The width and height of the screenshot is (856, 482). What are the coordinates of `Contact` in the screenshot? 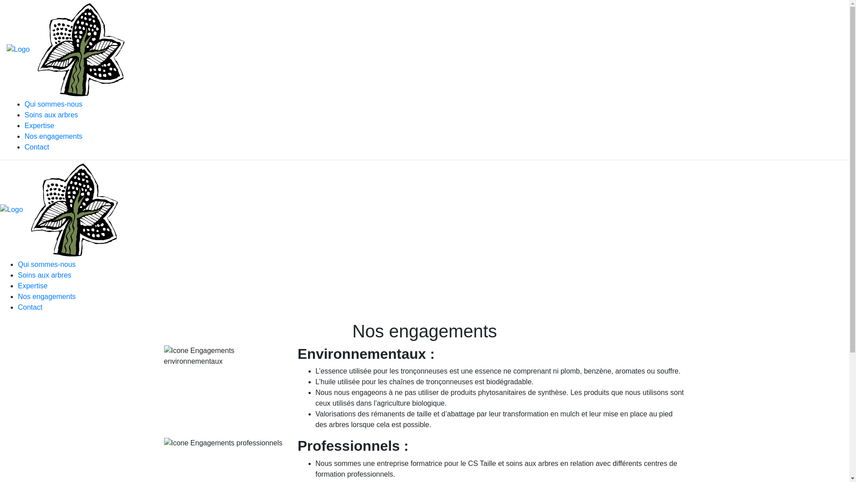 It's located at (37, 147).